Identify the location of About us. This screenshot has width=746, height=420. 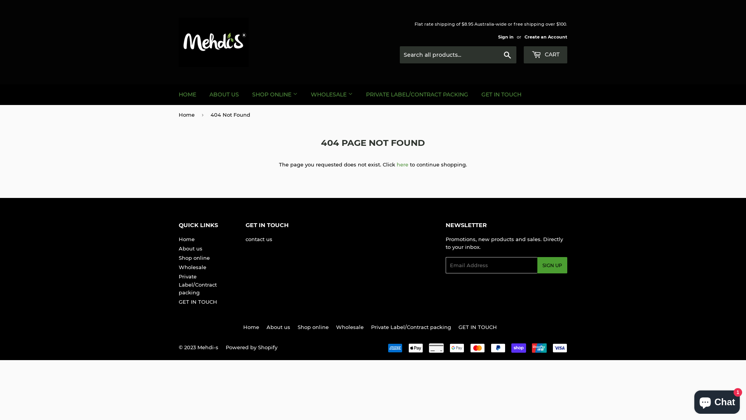
(278, 327).